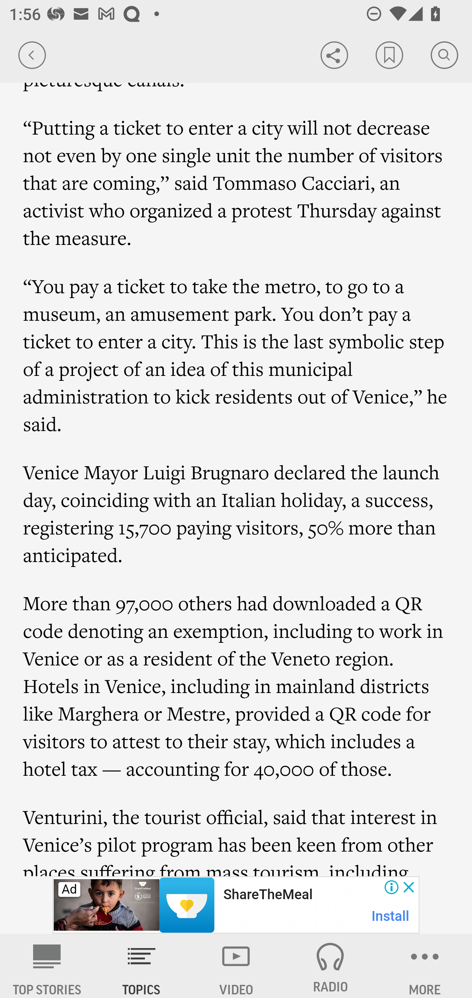  What do you see at coordinates (142, 966) in the screenshot?
I see `TOPICS` at bounding box center [142, 966].